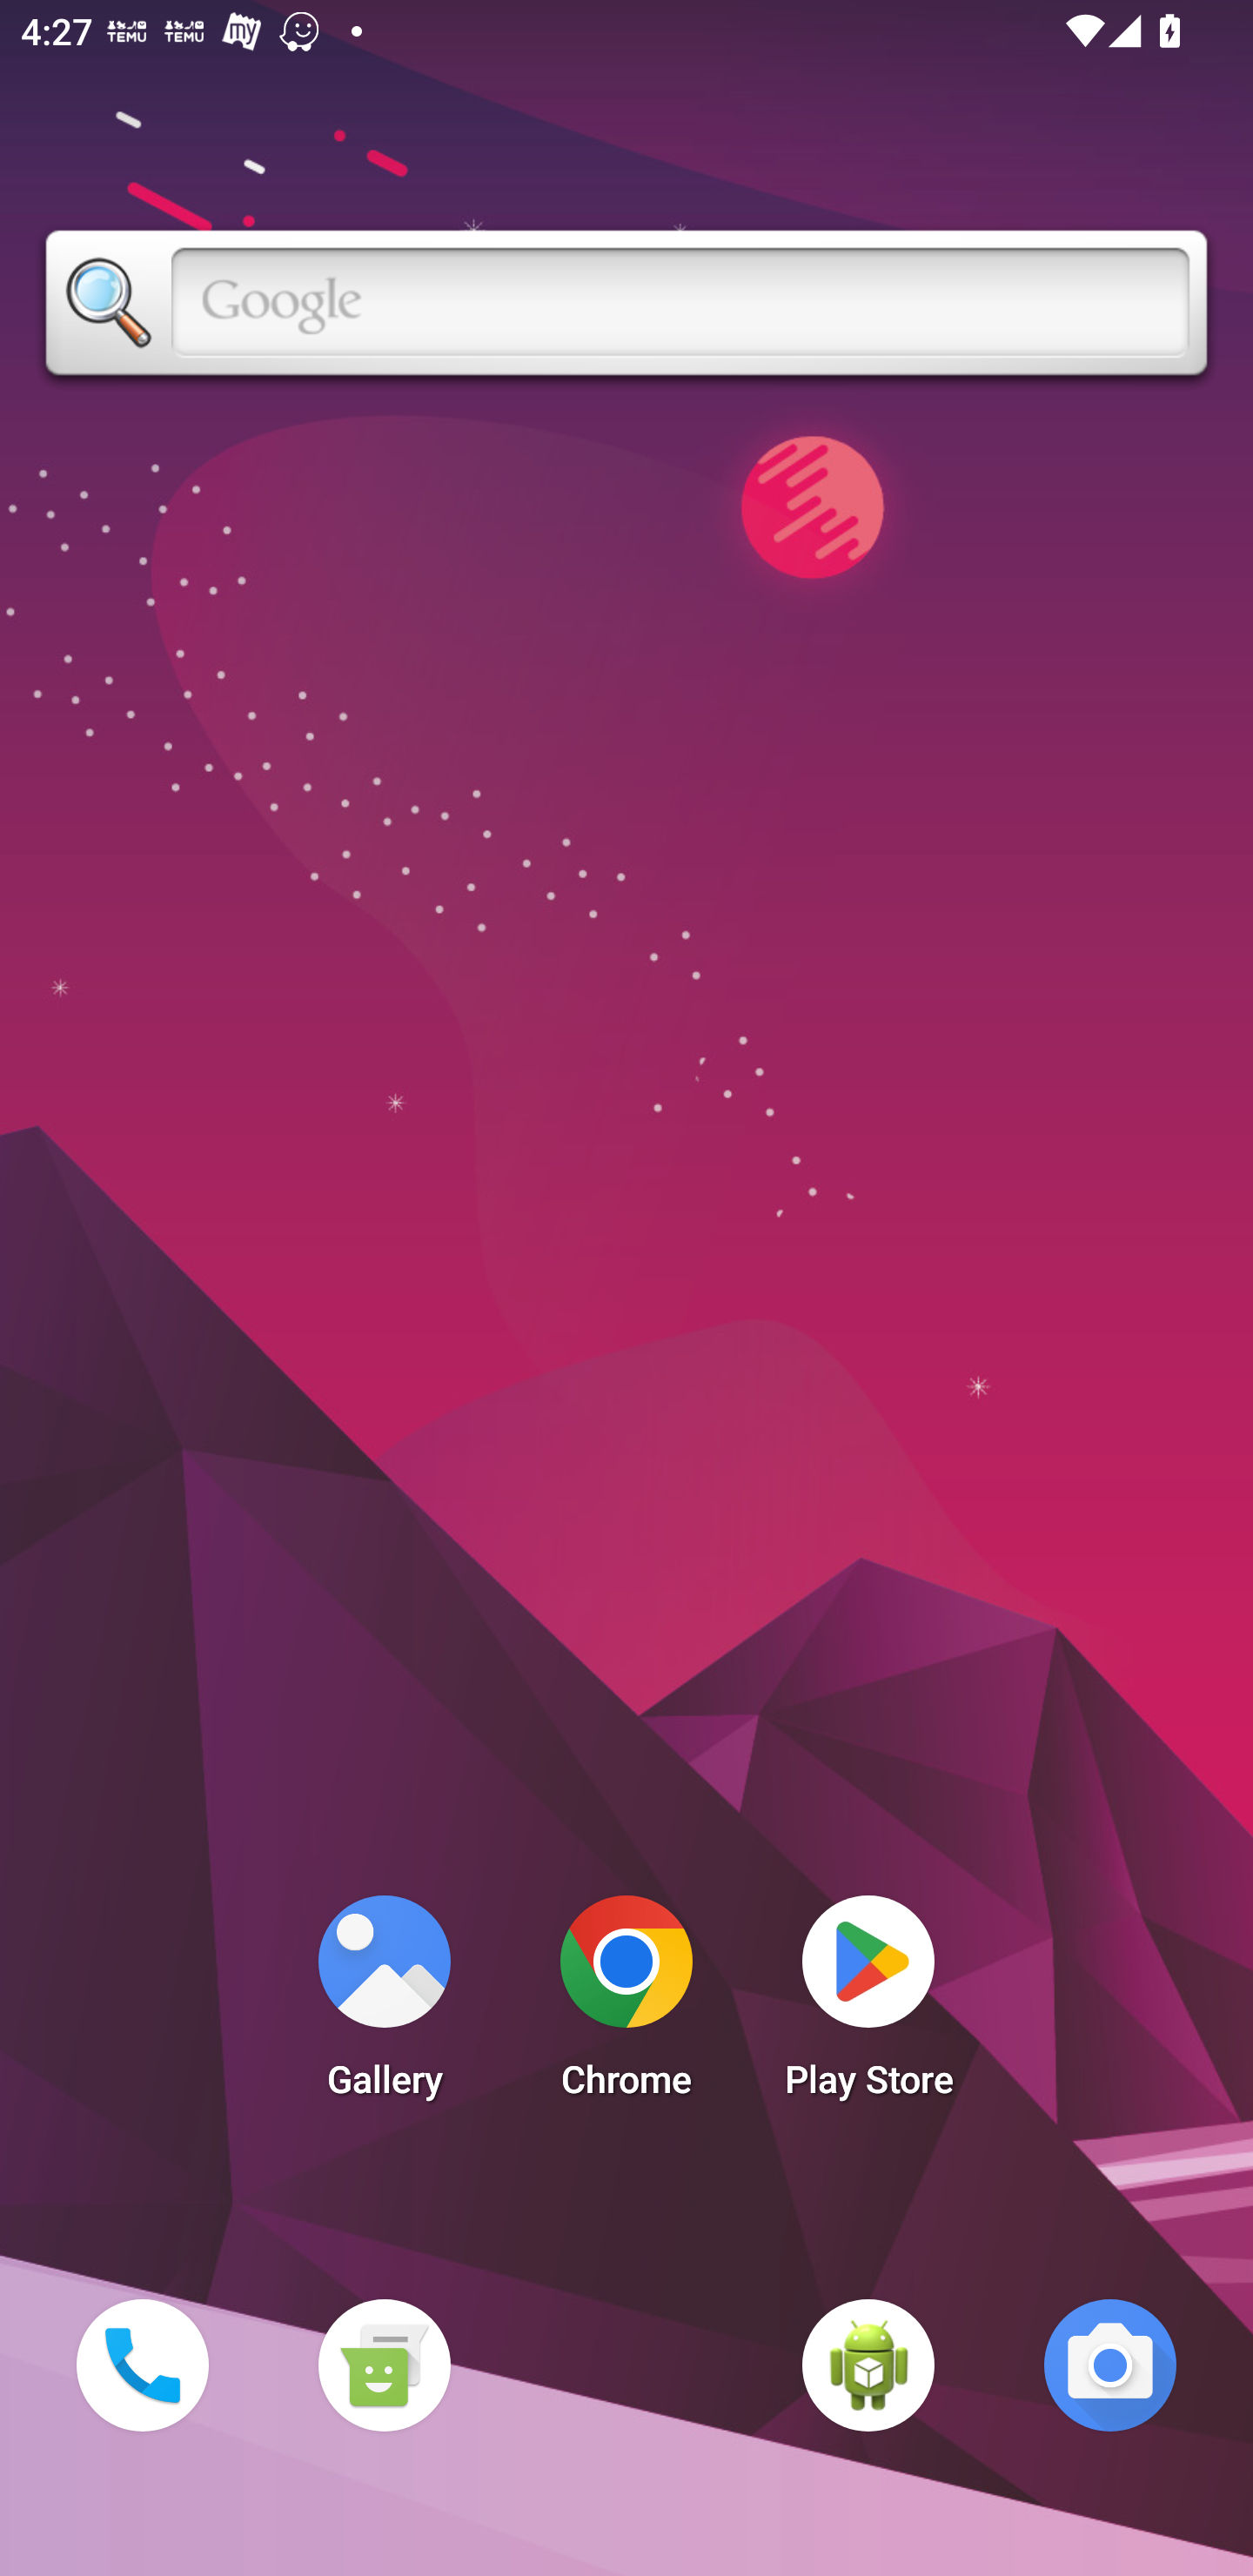  I want to click on Chrome, so click(626, 2005).